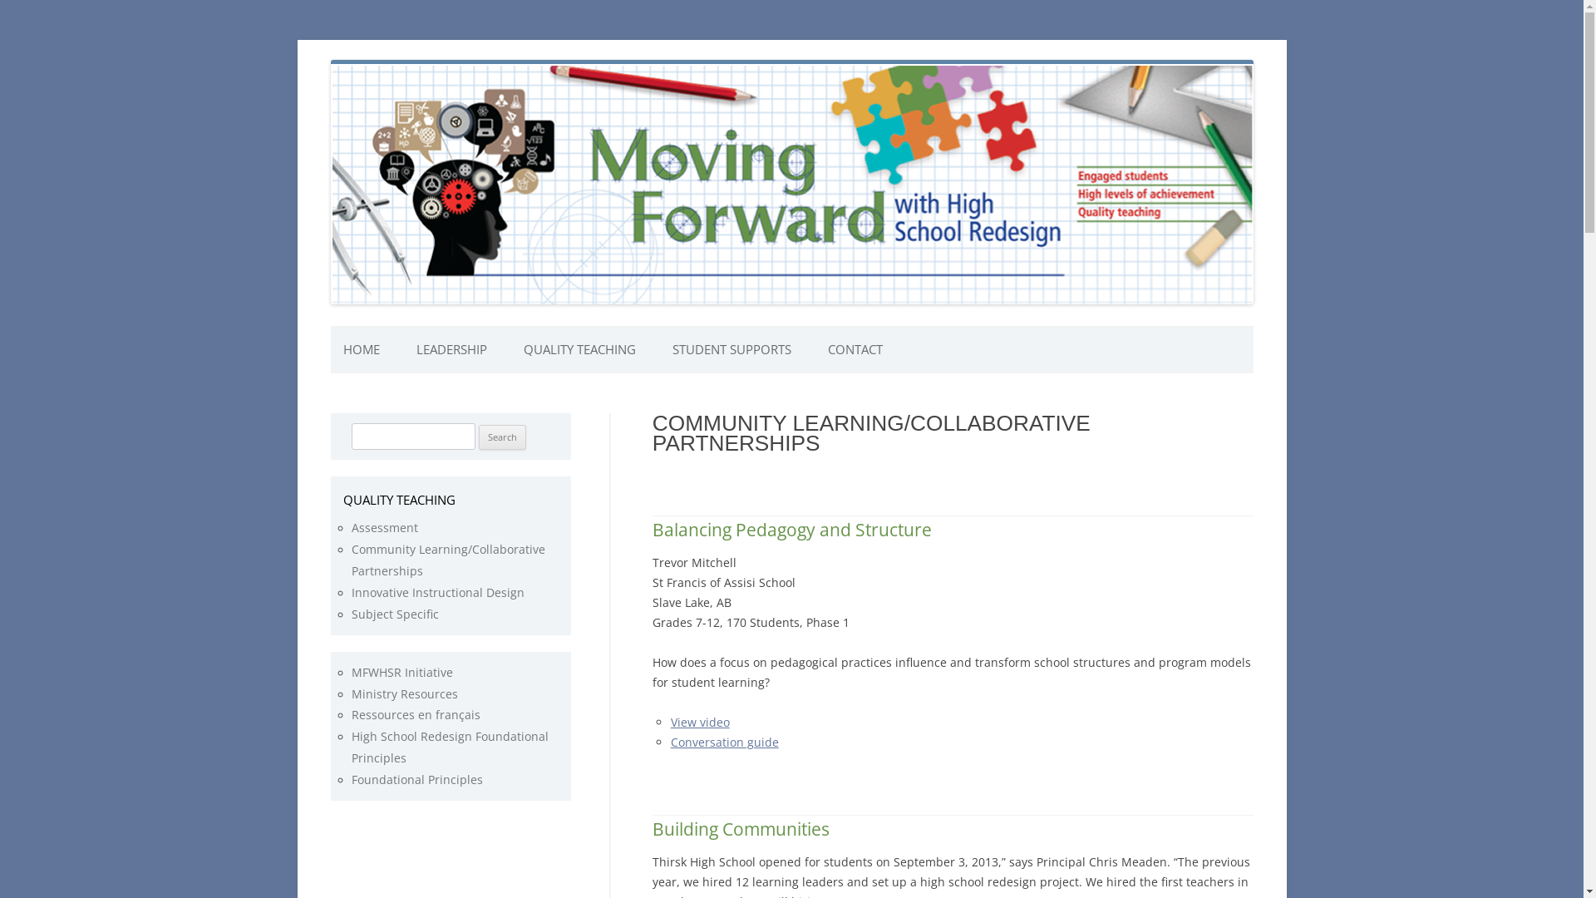 This screenshot has height=898, width=1596. What do you see at coordinates (394, 614) in the screenshot?
I see `Subject Specific` at bounding box center [394, 614].